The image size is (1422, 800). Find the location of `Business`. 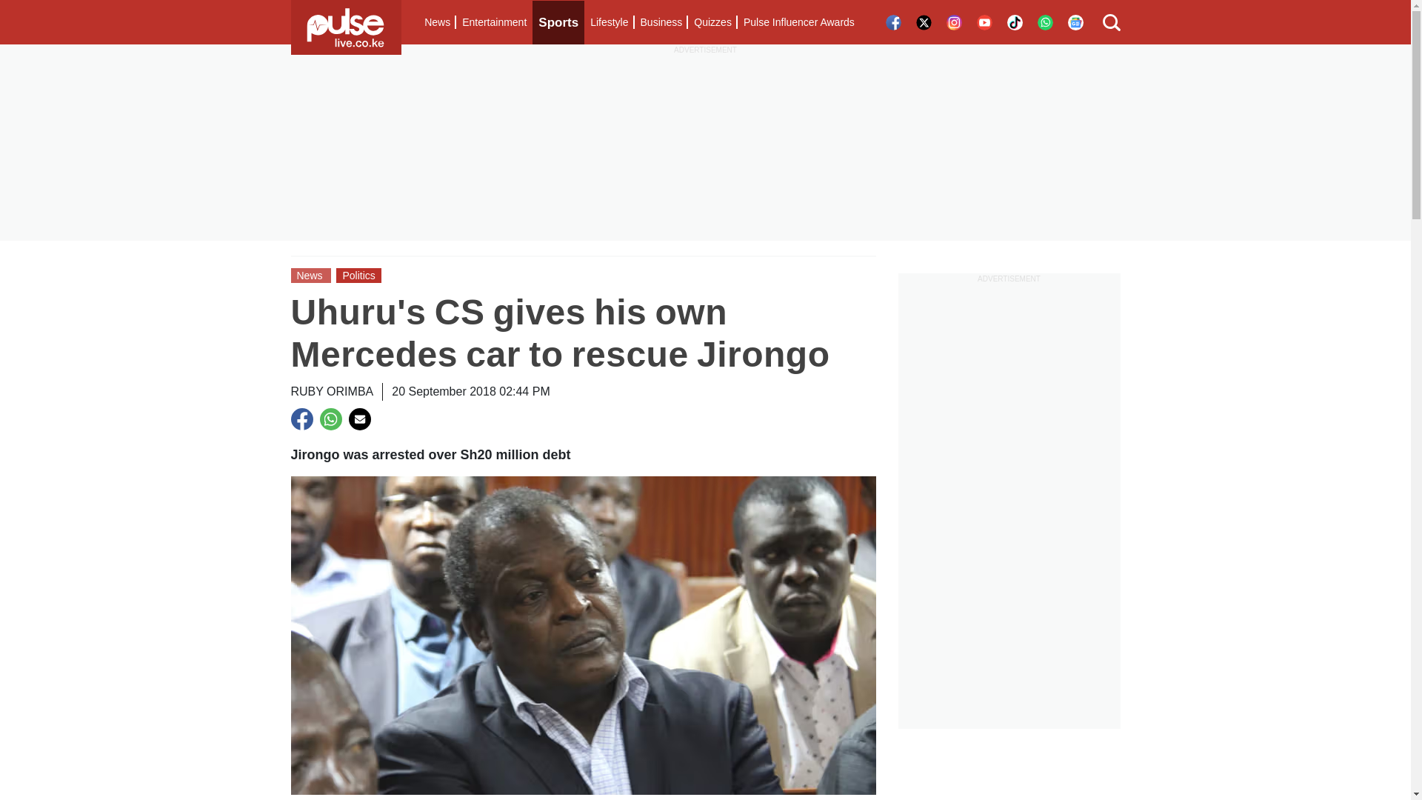

Business is located at coordinates (661, 22).